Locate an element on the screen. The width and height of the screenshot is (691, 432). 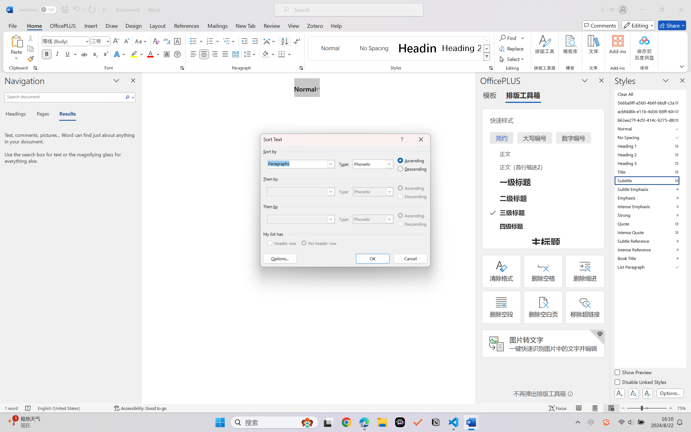
Text Highlight Color Yellow is located at coordinates (134, 54).